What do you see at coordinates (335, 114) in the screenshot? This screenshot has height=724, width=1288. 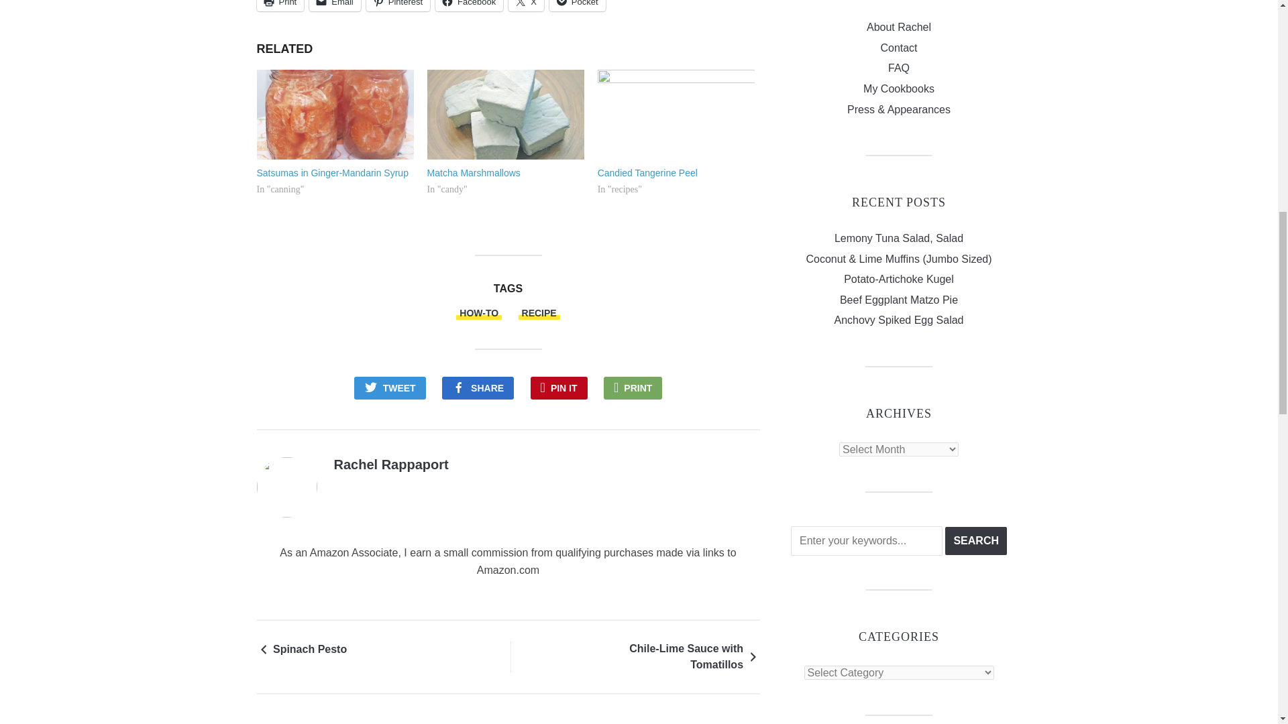 I see `Satsumas in Ginger-Mandarin Syrup` at bounding box center [335, 114].